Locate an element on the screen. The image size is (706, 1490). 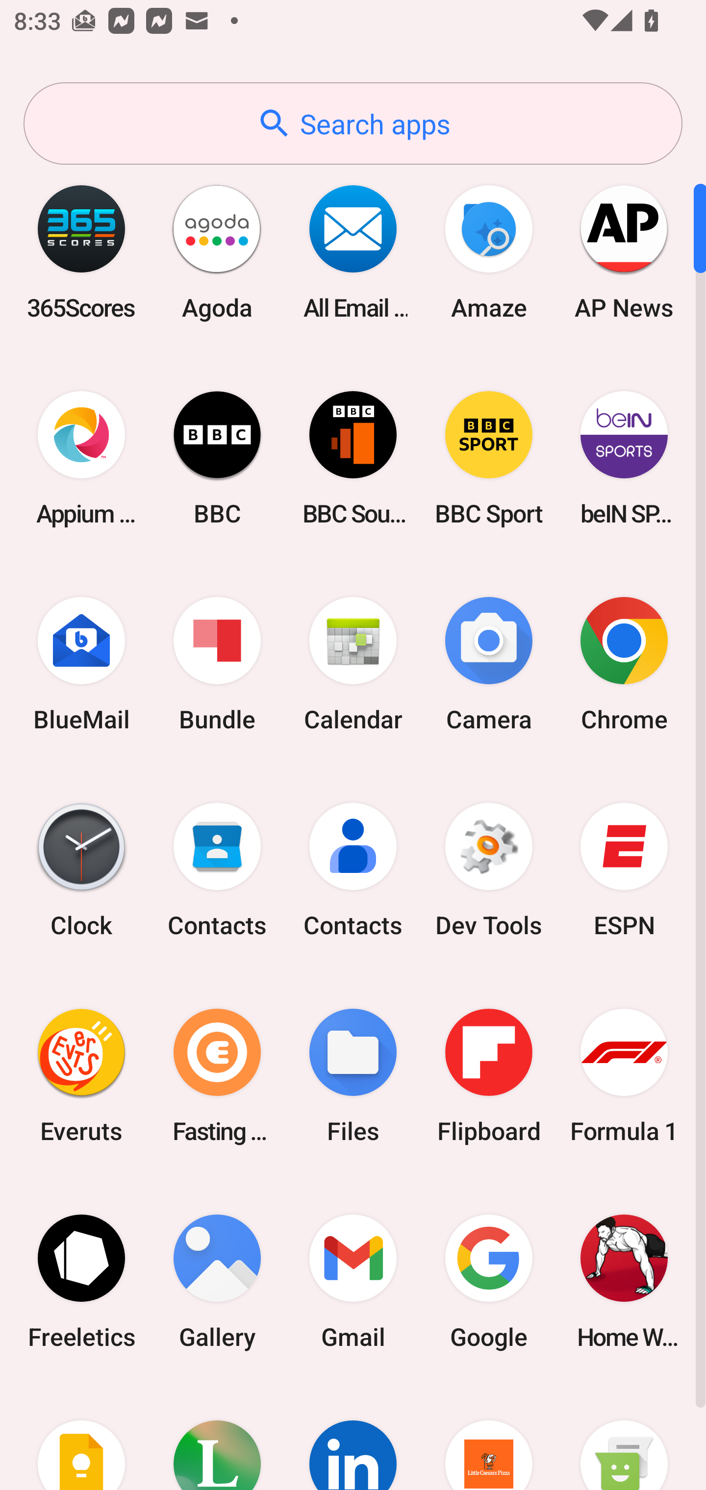
Camera is located at coordinates (488, 665).